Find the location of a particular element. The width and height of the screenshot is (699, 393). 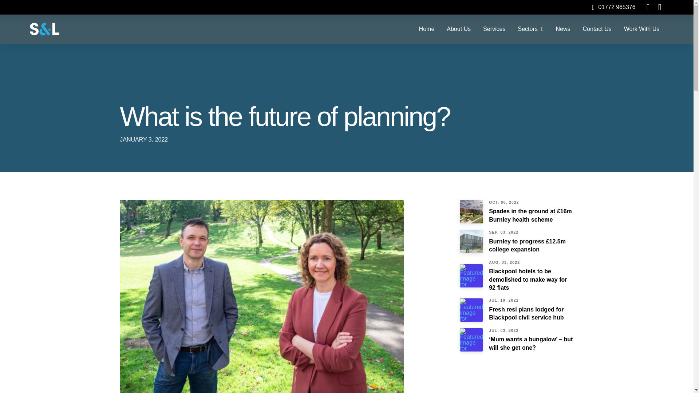

About Us is located at coordinates (458, 29).